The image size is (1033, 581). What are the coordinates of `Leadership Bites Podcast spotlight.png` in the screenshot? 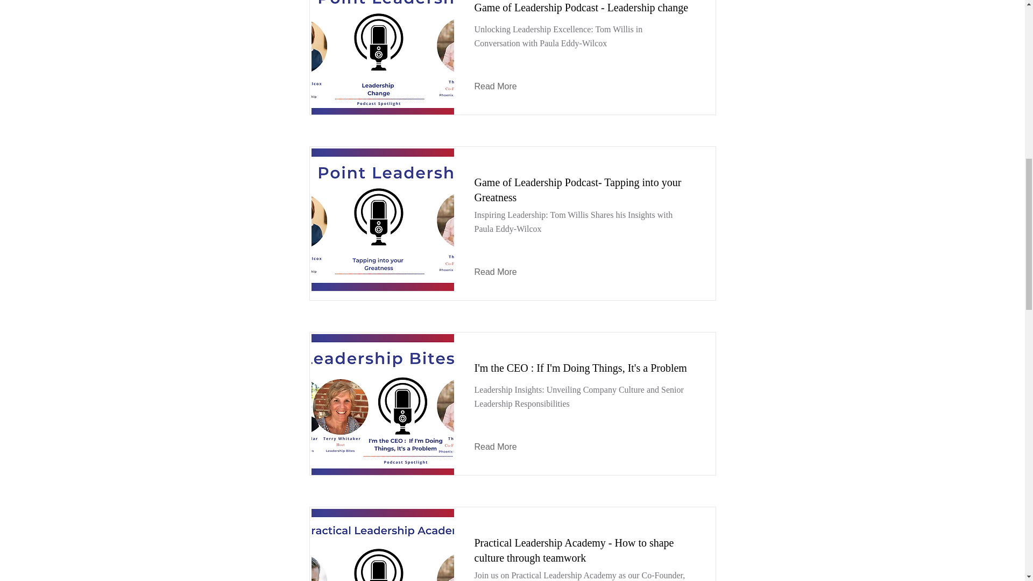 It's located at (382, 405).